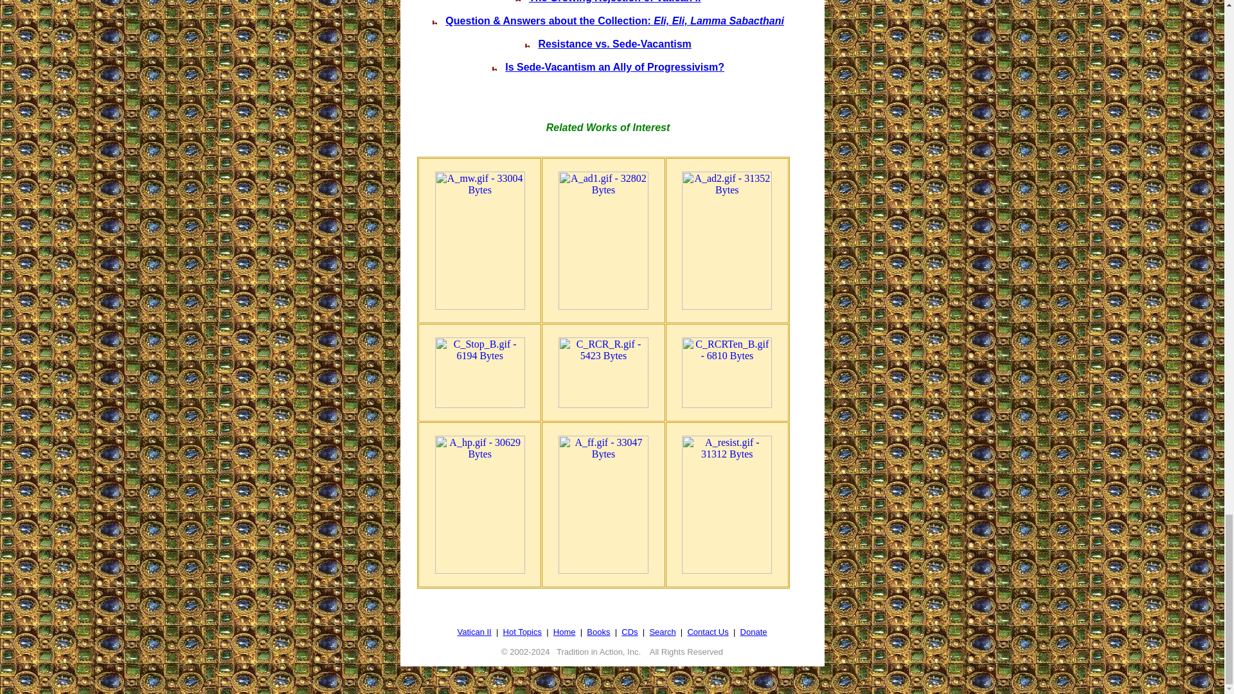 The image size is (1234, 694). Describe the element at coordinates (614, 67) in the screenshot. I see `Is Sede-Vacantism an Ally of Progressivism?` at that location.